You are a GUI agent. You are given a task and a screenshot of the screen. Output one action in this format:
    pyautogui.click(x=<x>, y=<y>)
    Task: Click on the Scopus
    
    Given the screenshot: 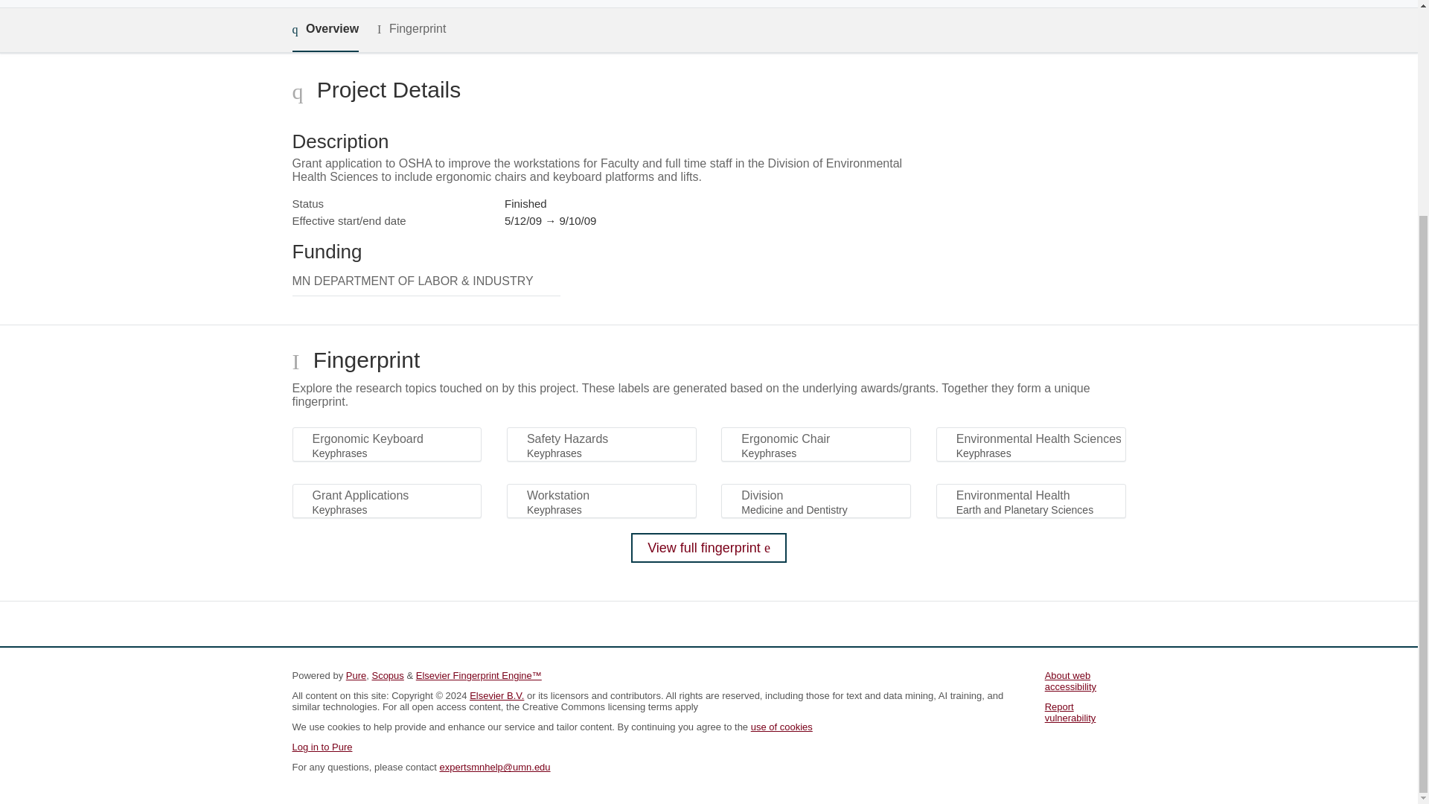 What is the action you would take?
    pyautogui.click(x=387, y=674)
    